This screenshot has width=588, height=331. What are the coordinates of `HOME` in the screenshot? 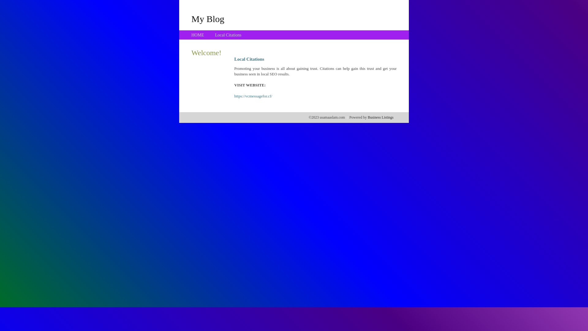 It's located at (198, 35).